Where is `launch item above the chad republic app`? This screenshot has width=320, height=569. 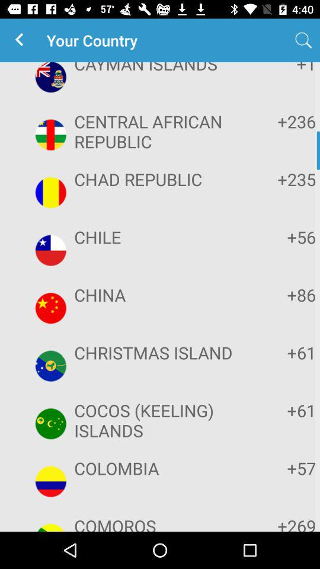
launch item above the chad republic app is located at coordinates (280, 121).